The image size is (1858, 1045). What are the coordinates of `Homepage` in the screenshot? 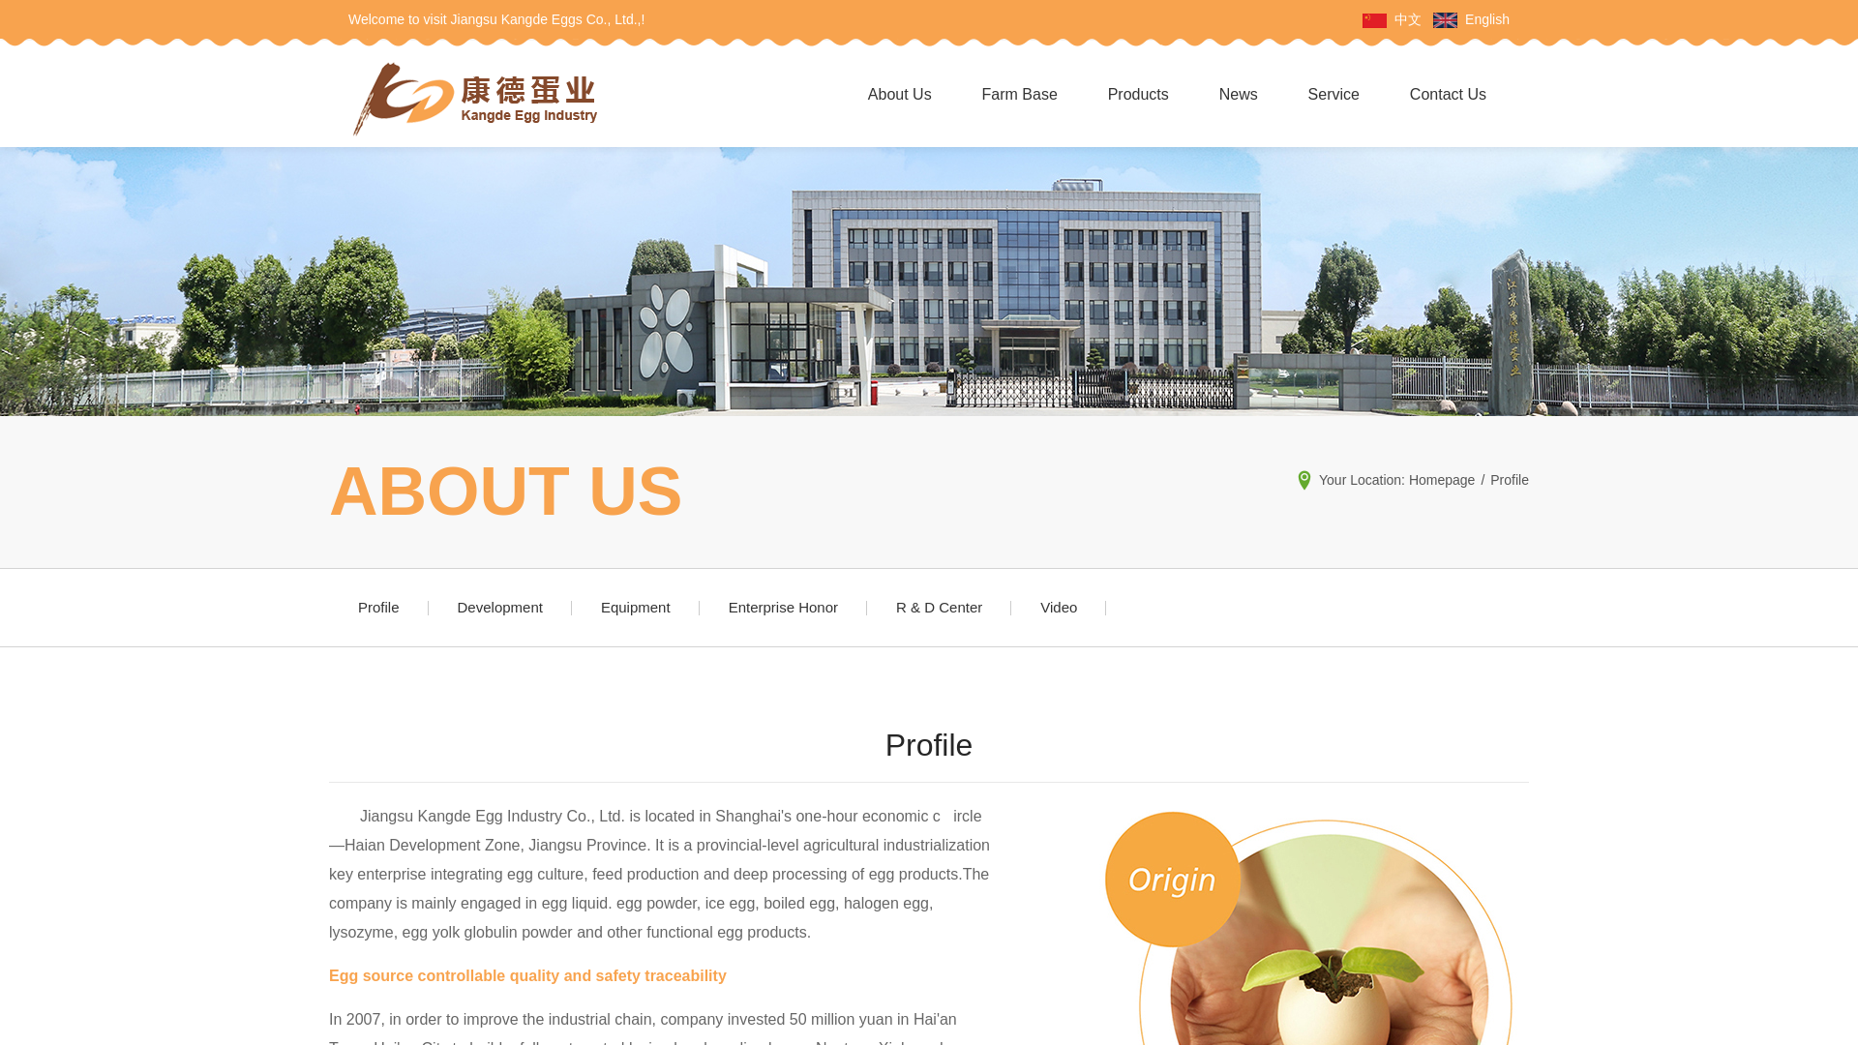 It's located at (1442, 480).